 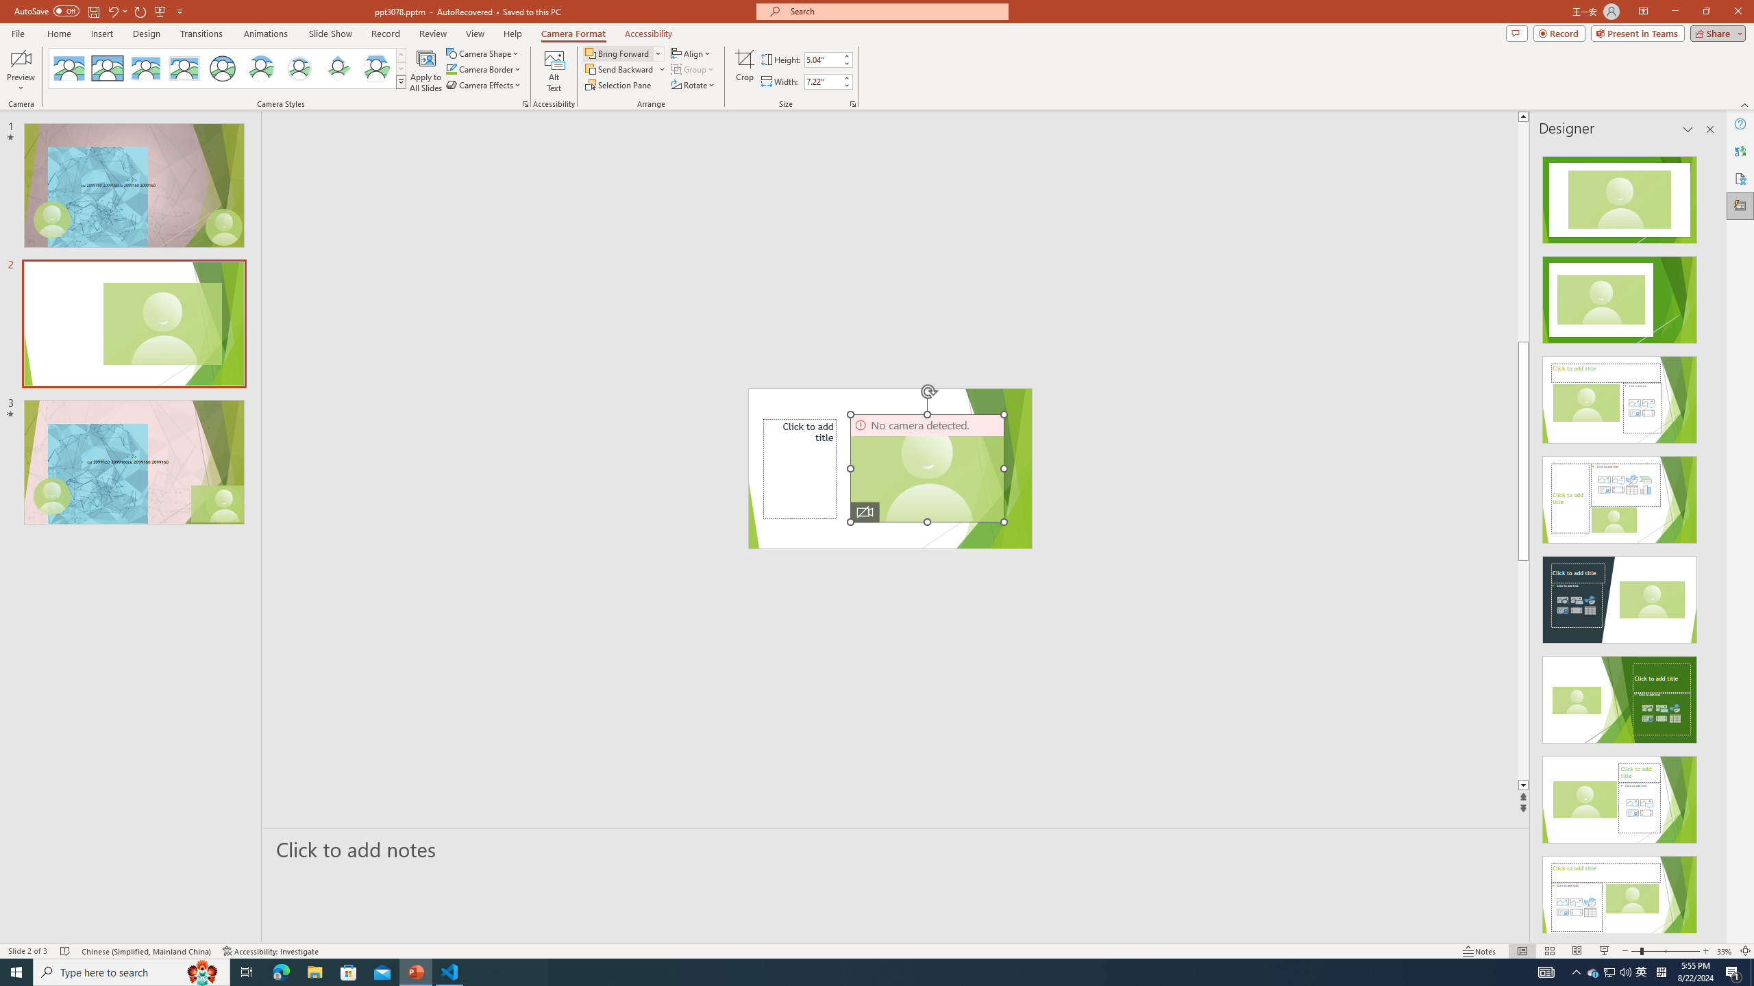 I want to click on Camera Effects, so click(x=485, y=85).